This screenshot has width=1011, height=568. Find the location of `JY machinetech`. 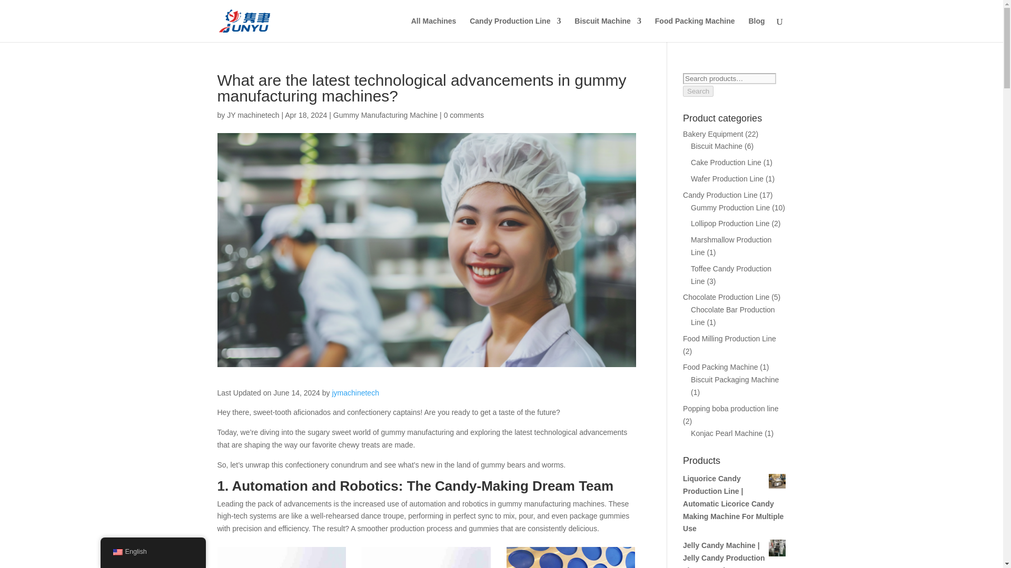

JY machinetech is located at coordinates (253, 115).